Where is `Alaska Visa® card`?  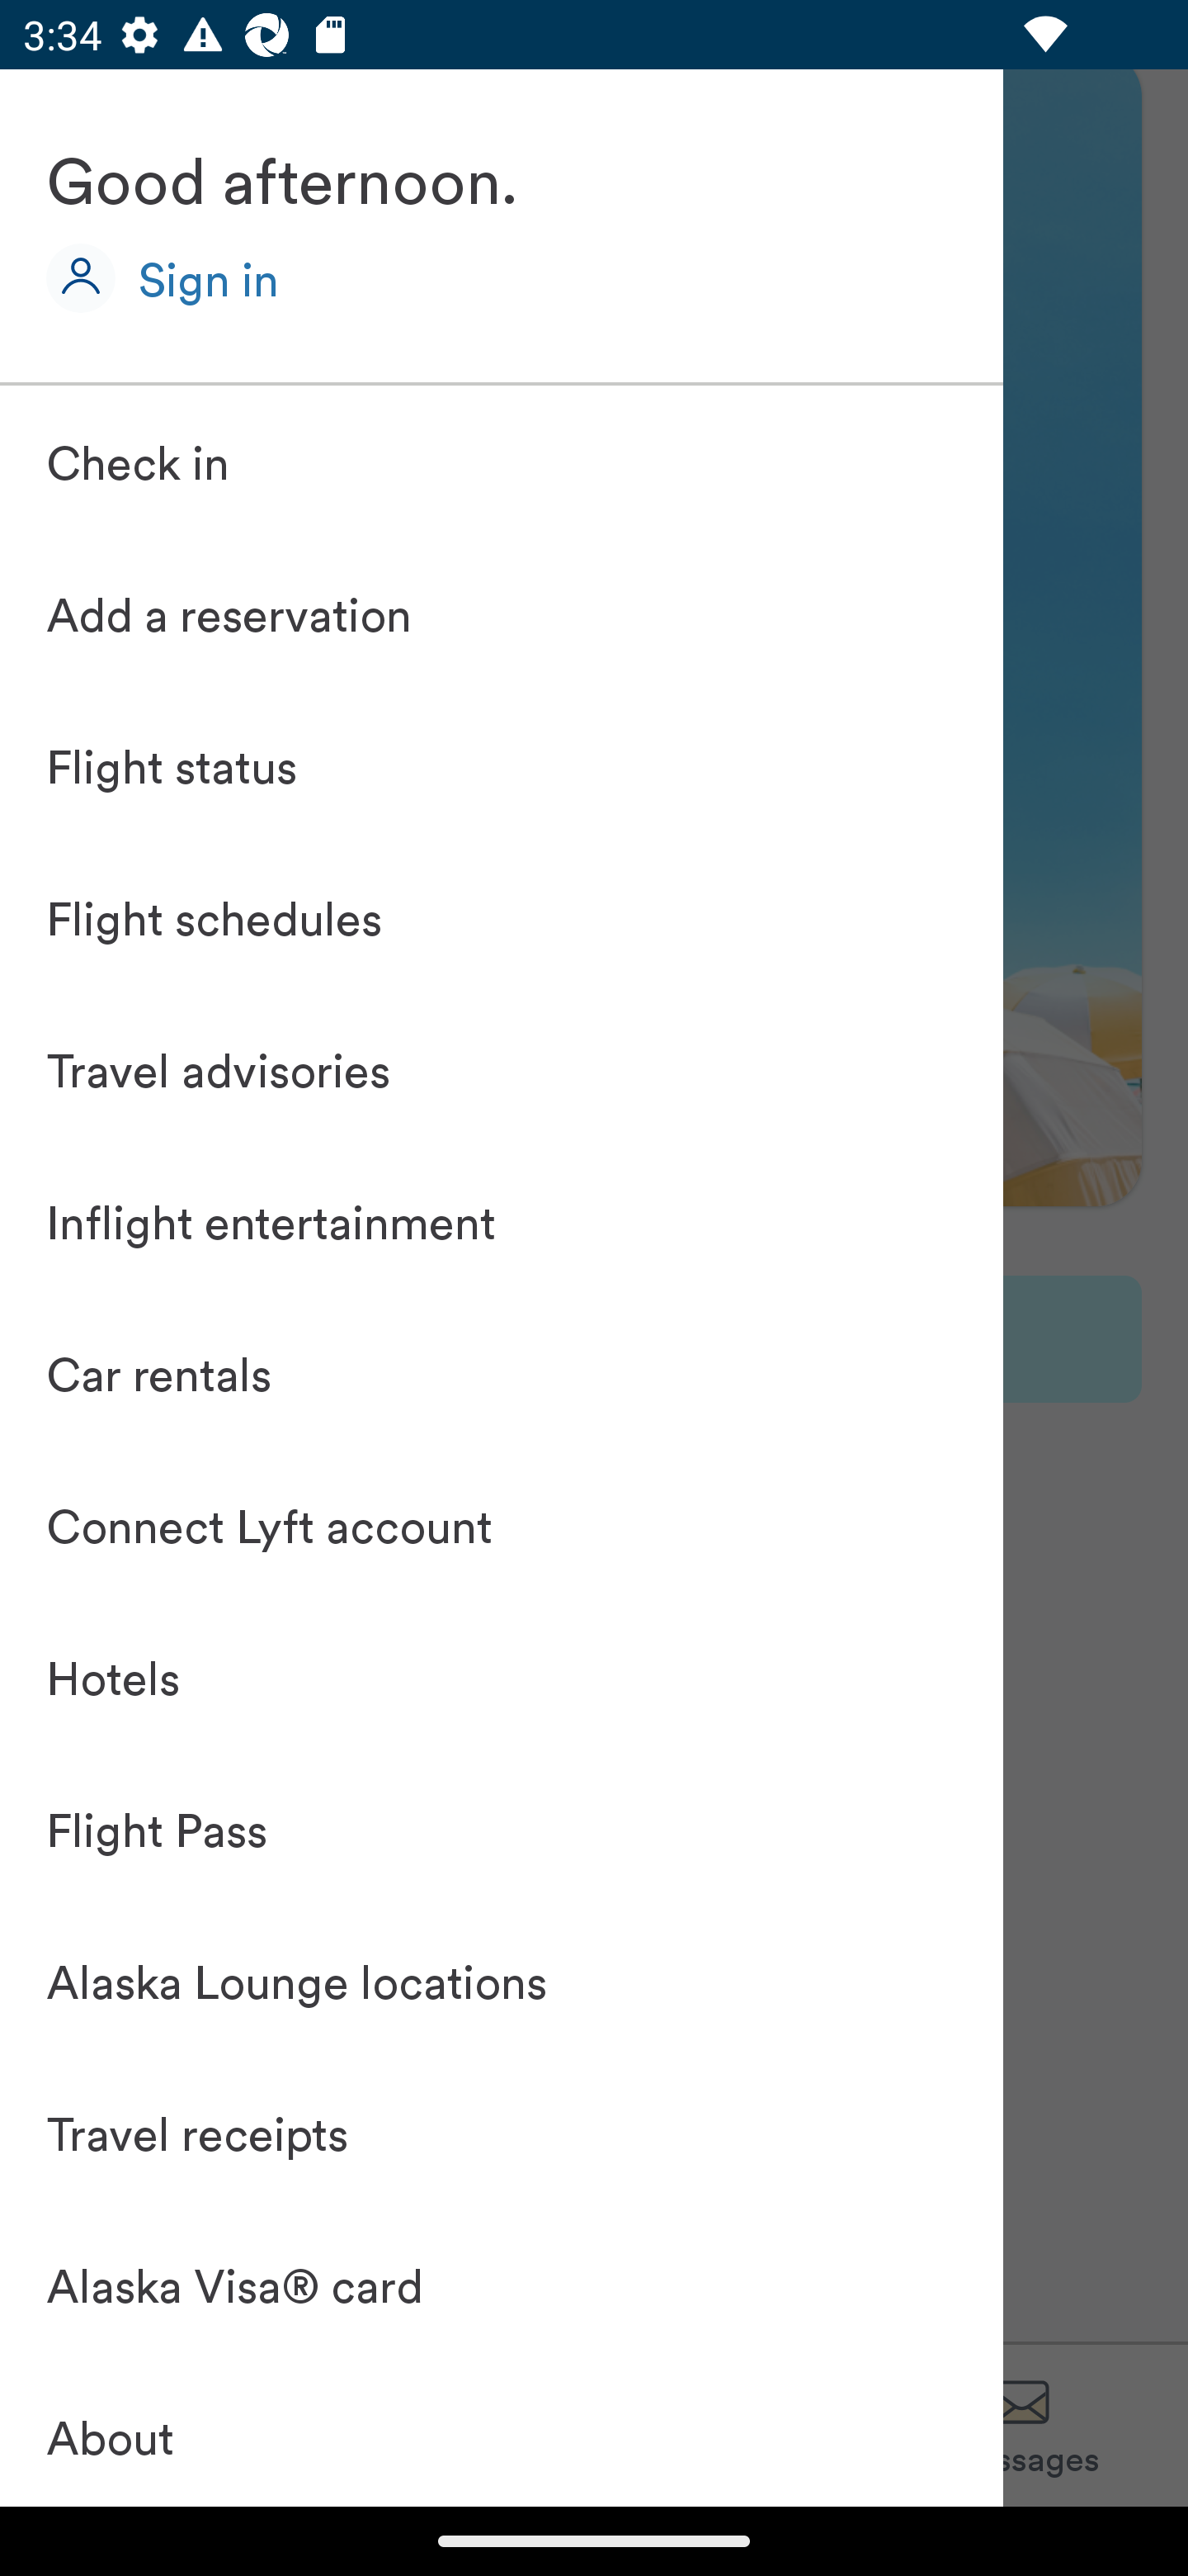 Alaska Visa® card is located at coordinates (502, 2283).